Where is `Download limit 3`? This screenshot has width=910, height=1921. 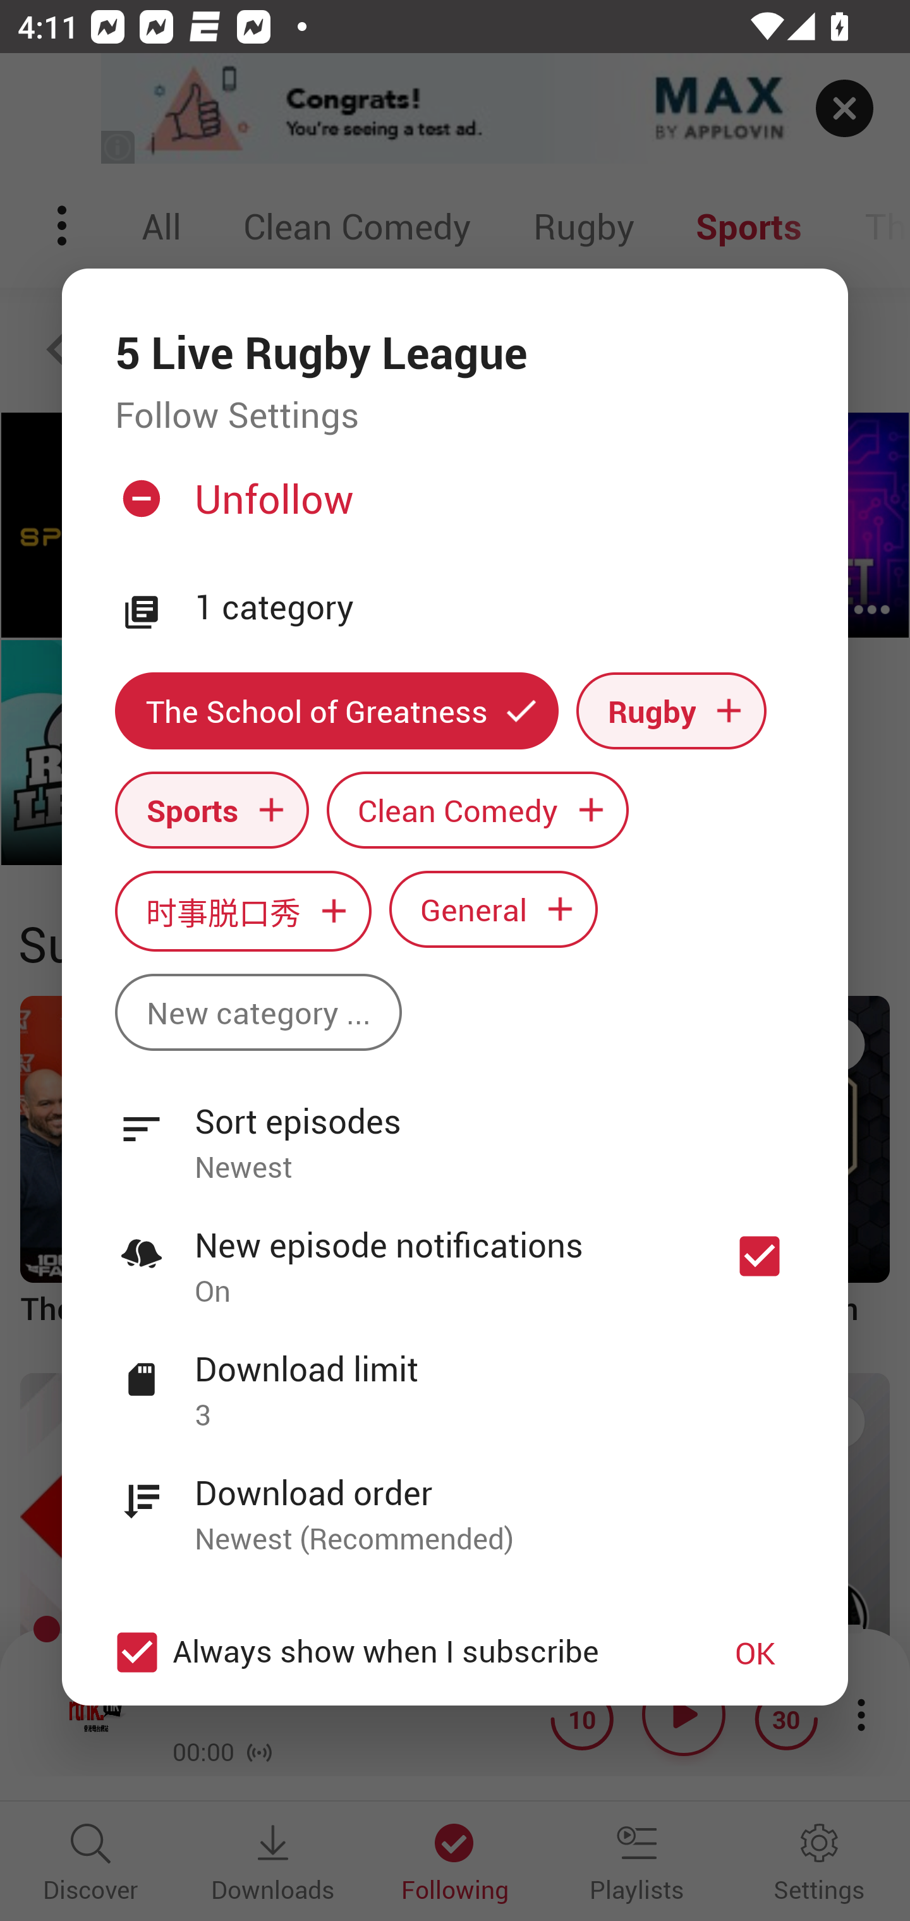
Download limit 3 is located at coordinates (455, 1378).